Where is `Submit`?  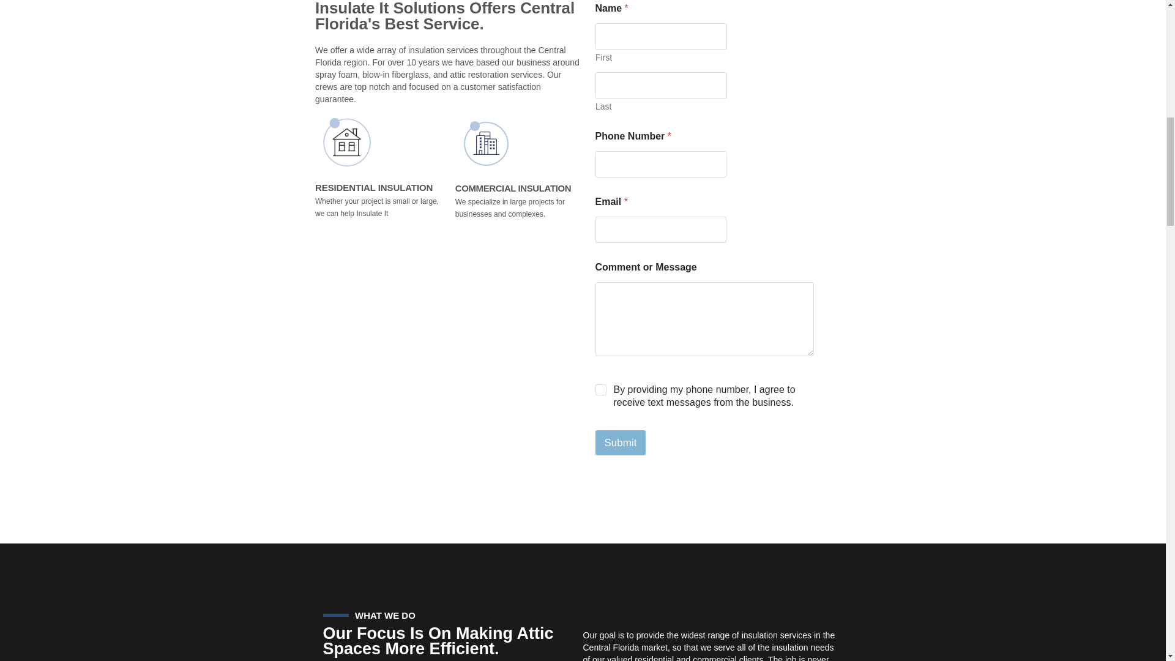 Submit is located at coordinates (619, 443).